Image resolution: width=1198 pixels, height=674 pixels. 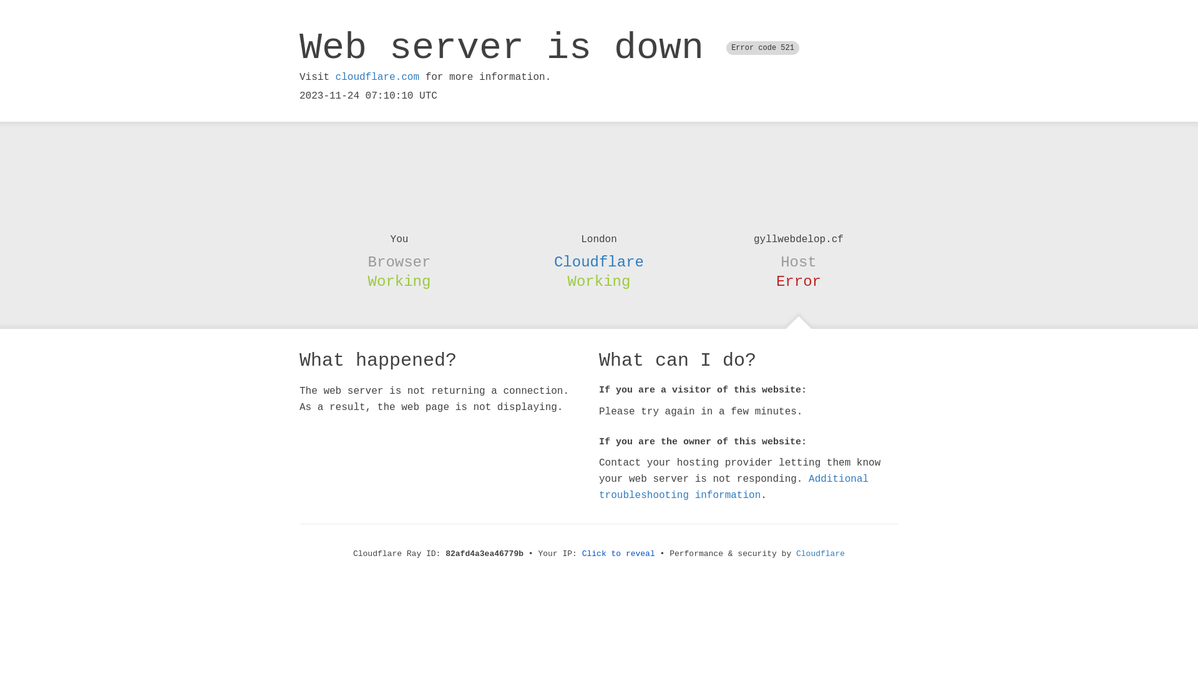 What do you see at coordinates (599, 262) in the screenshot?
I see `Cloudflare` at bounding box center [599, 262].